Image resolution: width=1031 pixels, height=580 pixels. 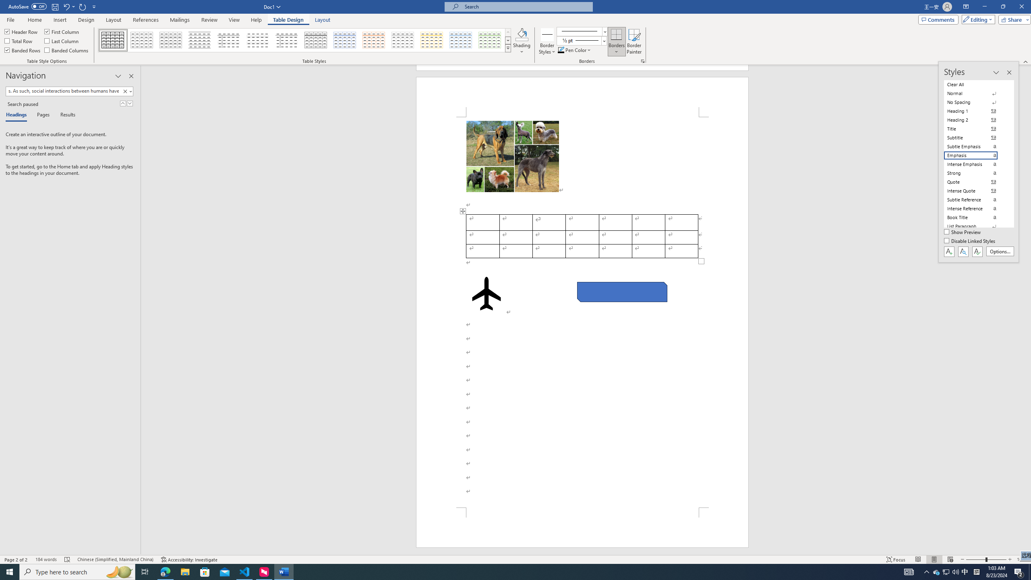 What do you see at coordinates (575, 50) in the screenshot?
I see `Pen Color` at bounding box center [575, 50].